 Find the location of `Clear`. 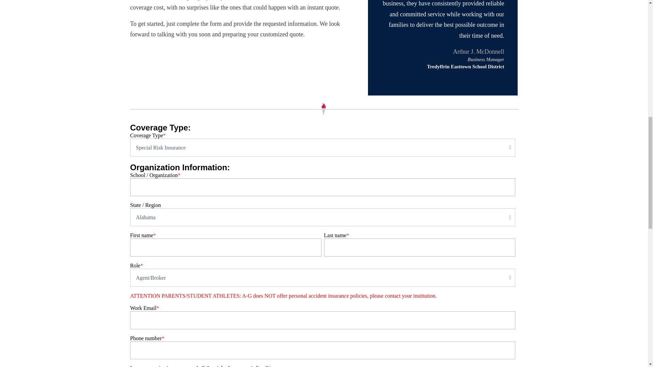

Clear is located at coordinates (504, 277).